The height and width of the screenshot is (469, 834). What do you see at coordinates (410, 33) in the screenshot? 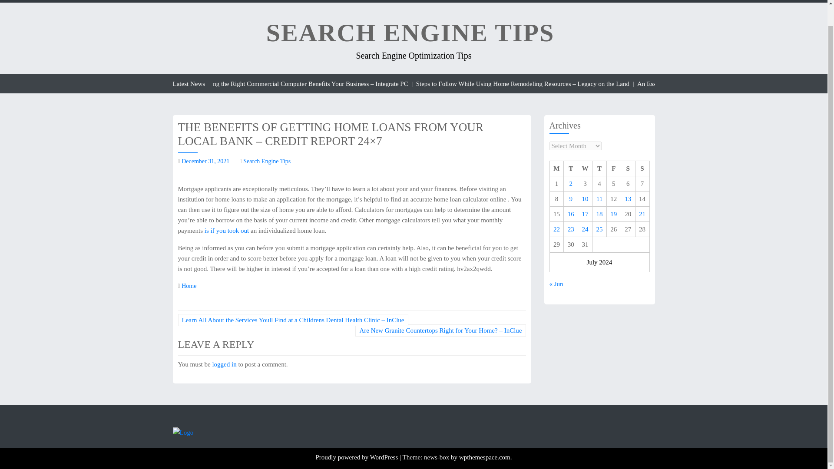
I see `SEARCH ENGINE TIPS` at bounding box center [410, 33].